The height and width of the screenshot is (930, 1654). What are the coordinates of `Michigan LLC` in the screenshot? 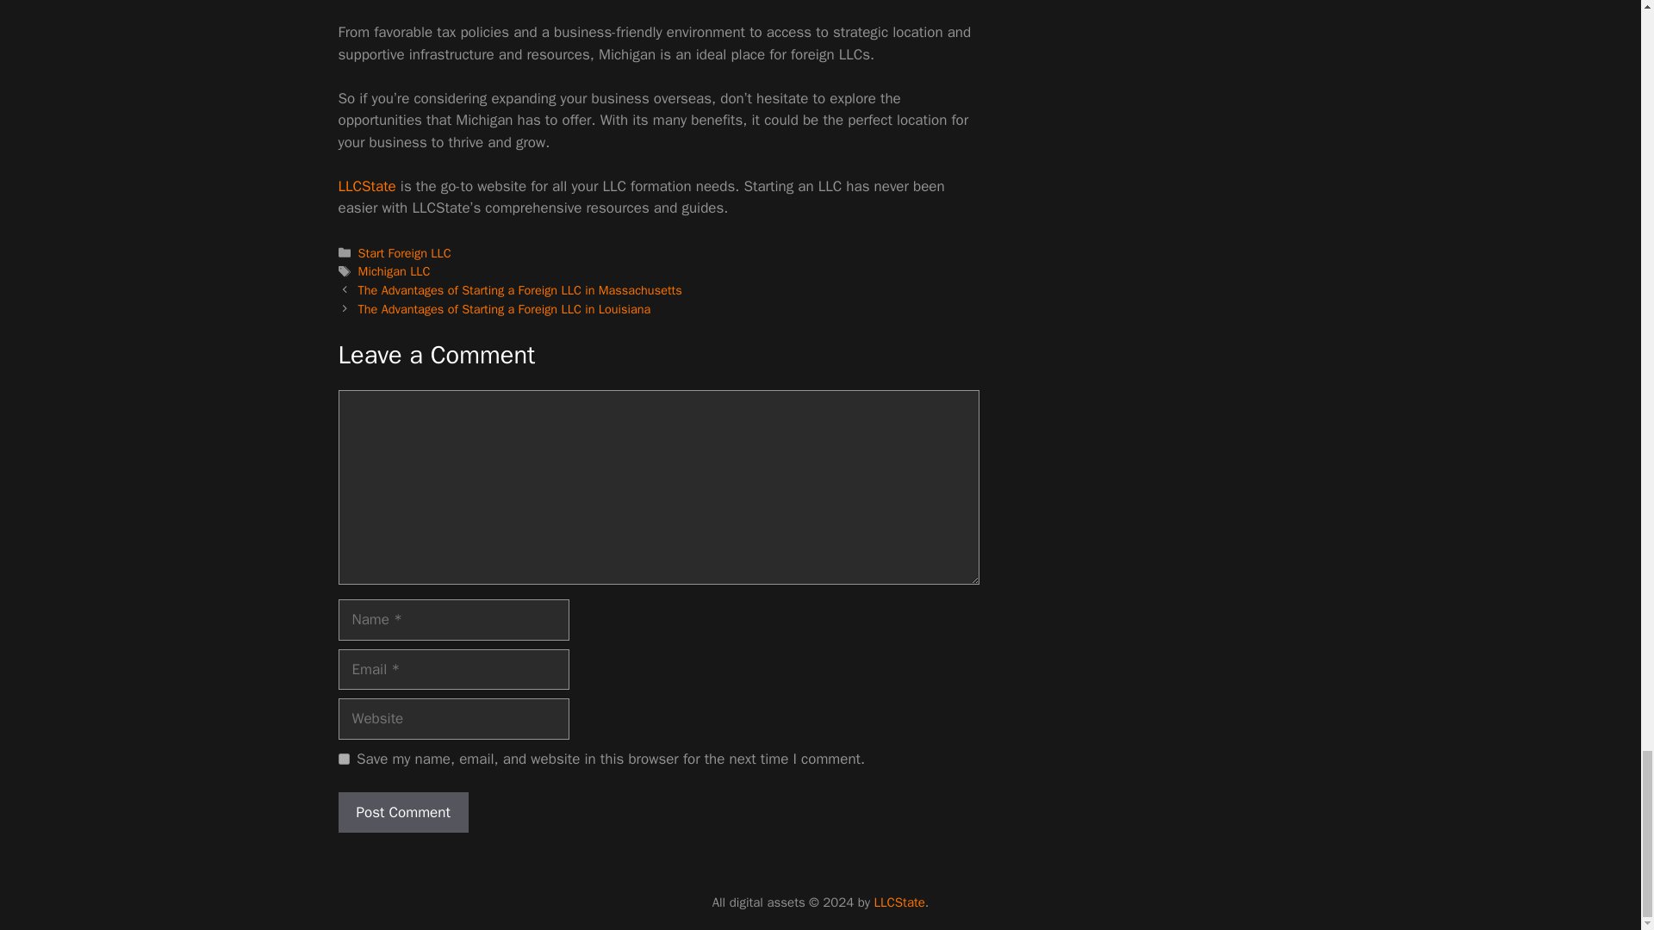 It's located at (395, 270).